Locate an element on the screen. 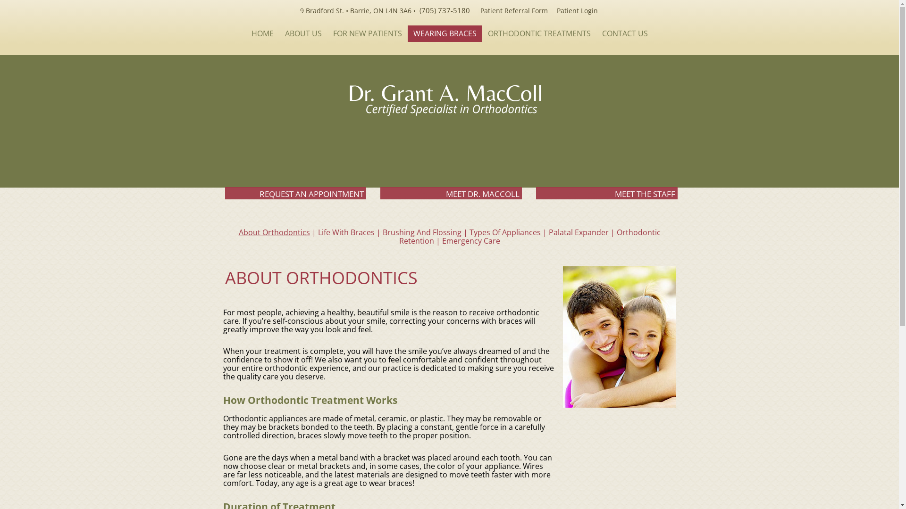 The width and height of the screenshot is (906, 509). Patient Login is located at coordinates (578, 10).